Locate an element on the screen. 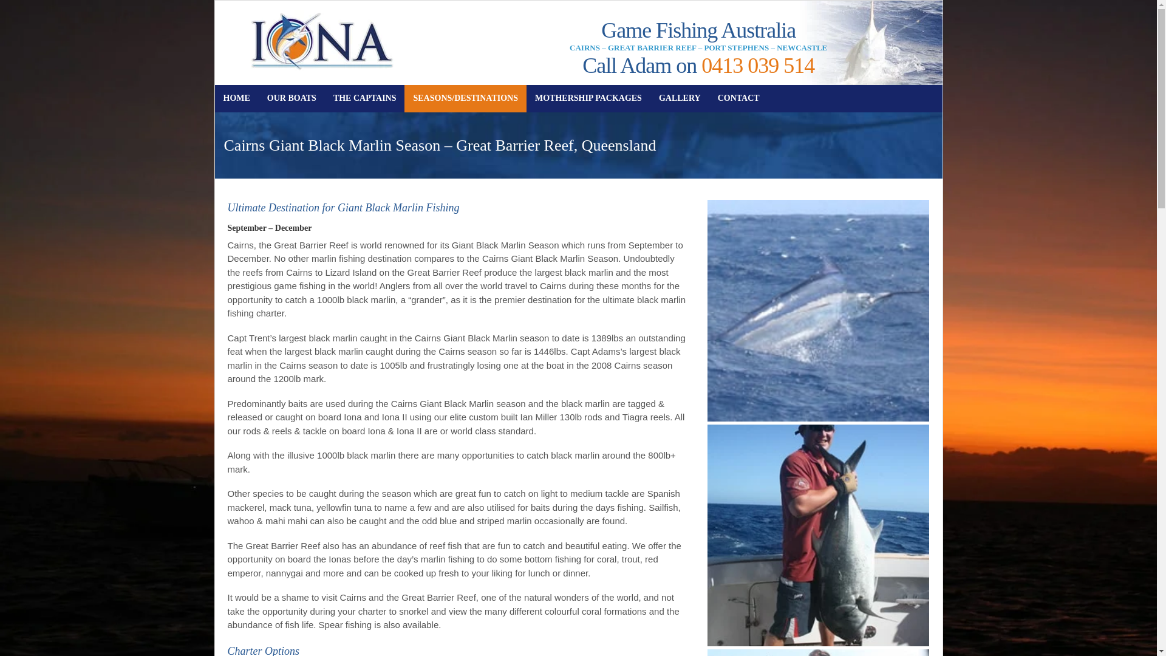  GALLERY is located at coordinates (680, 98).